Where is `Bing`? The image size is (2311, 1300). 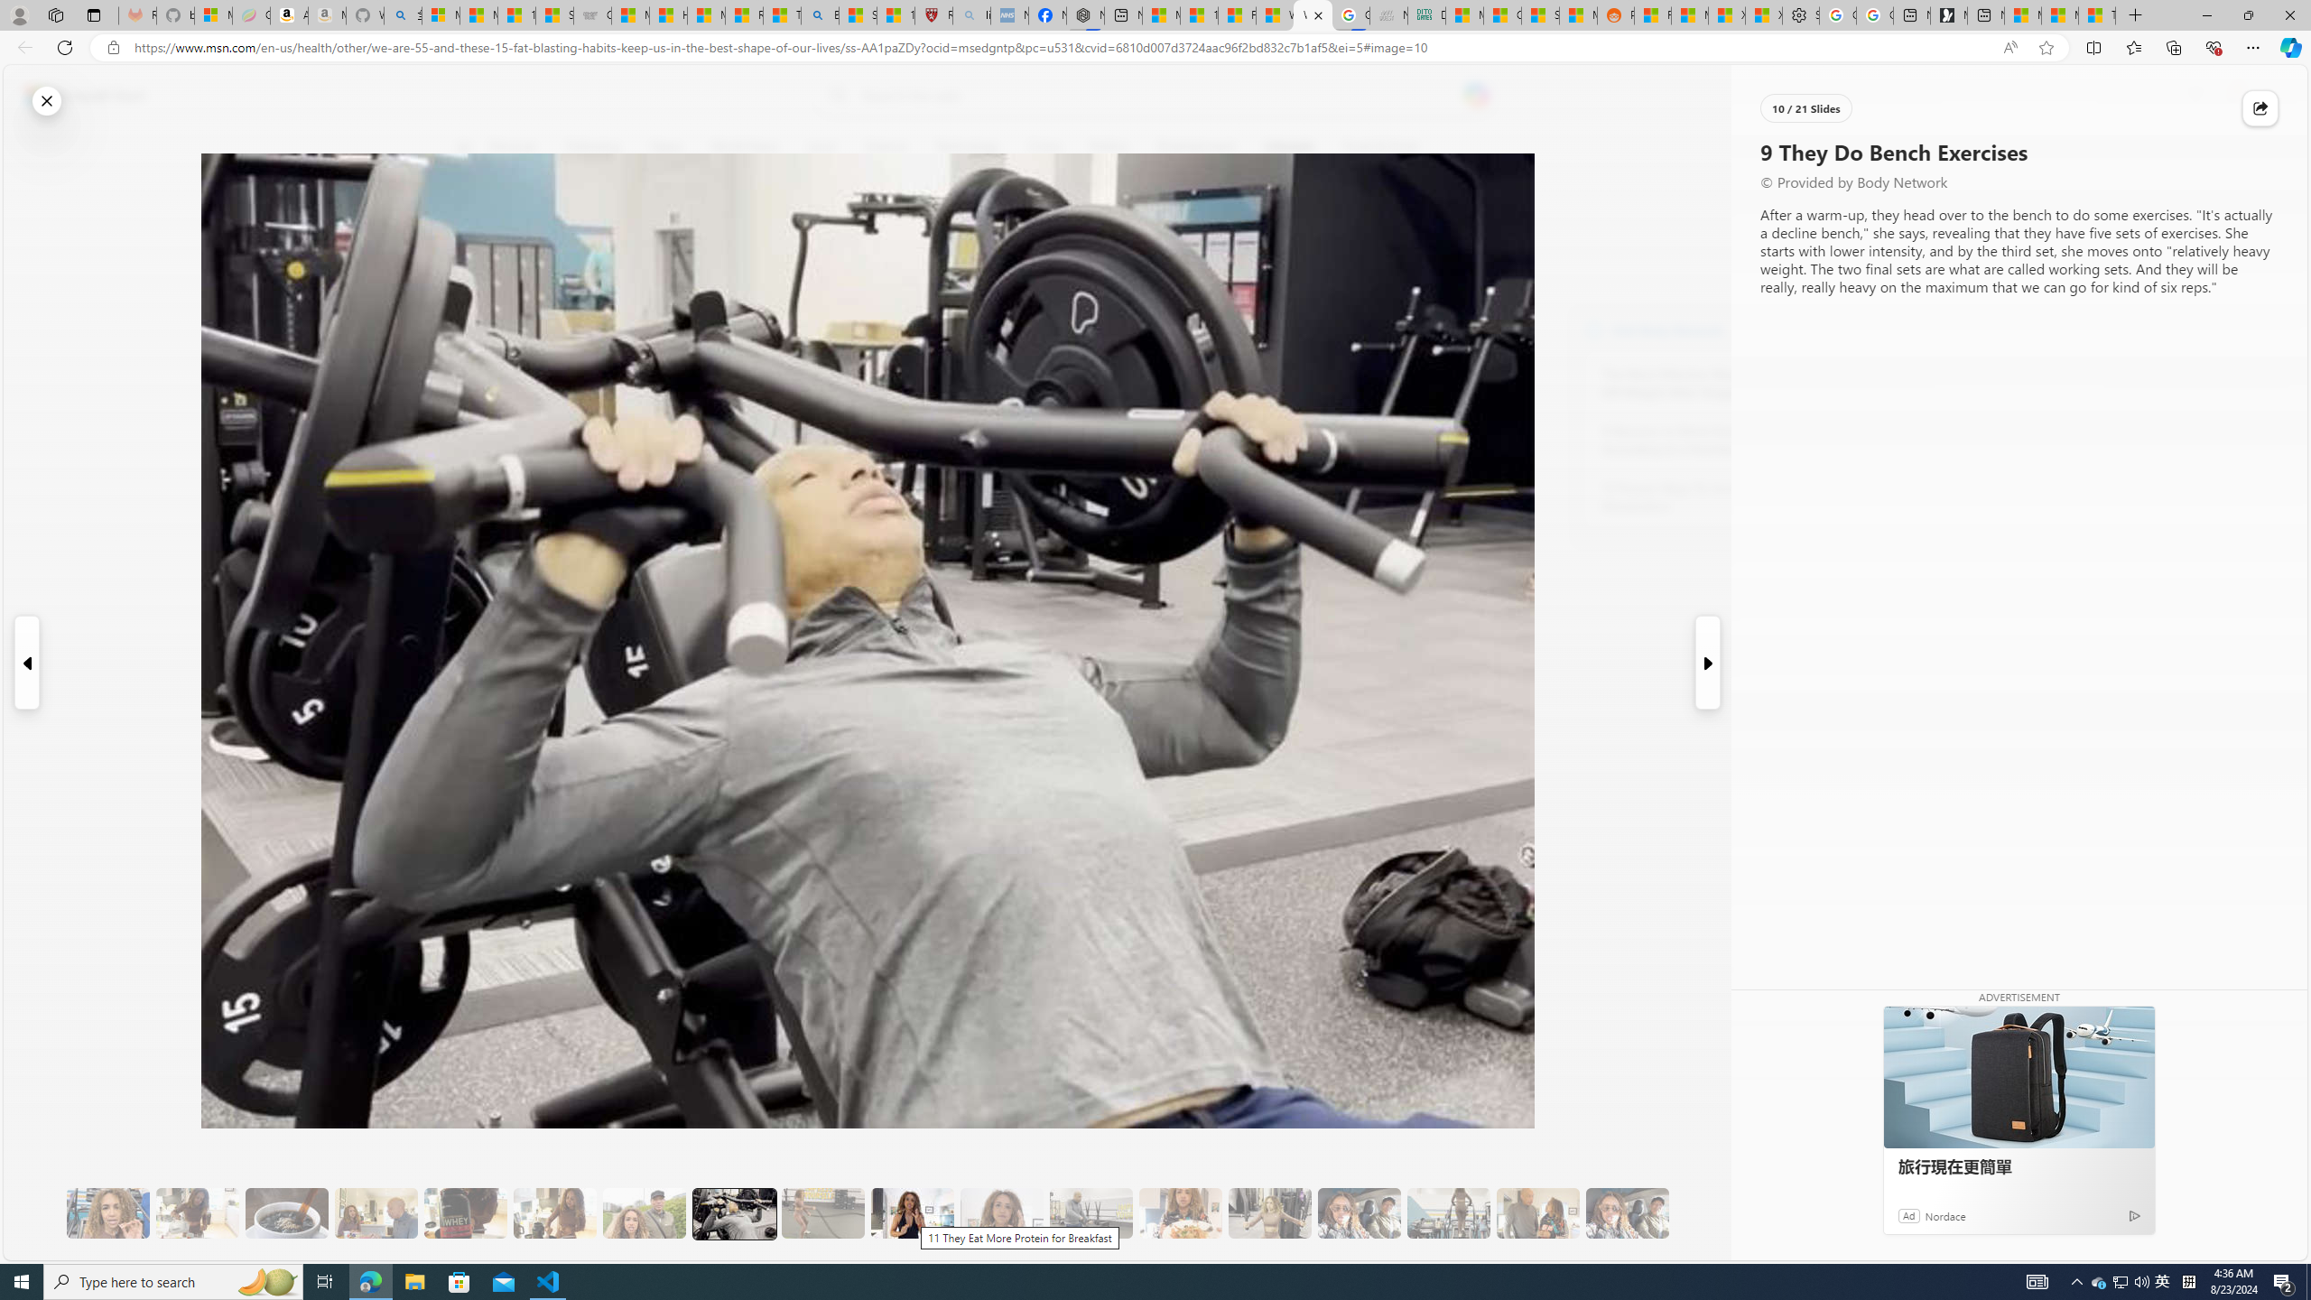
Bing is located at coordinates (819, 15).